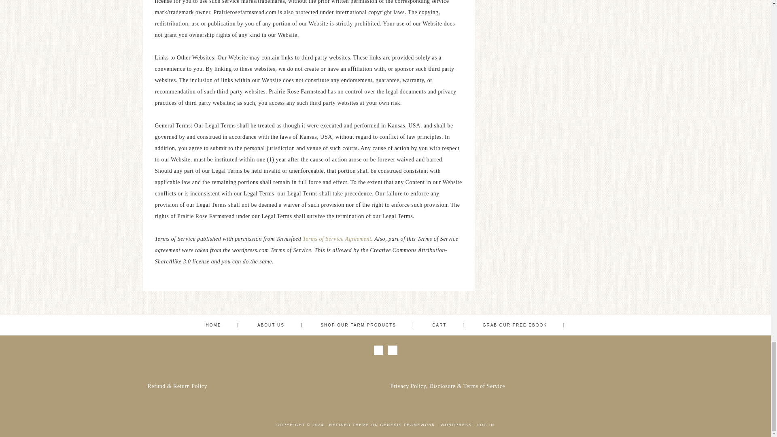  I want to click on GRAB OUR FREE EBOOK, so click(524, 325).